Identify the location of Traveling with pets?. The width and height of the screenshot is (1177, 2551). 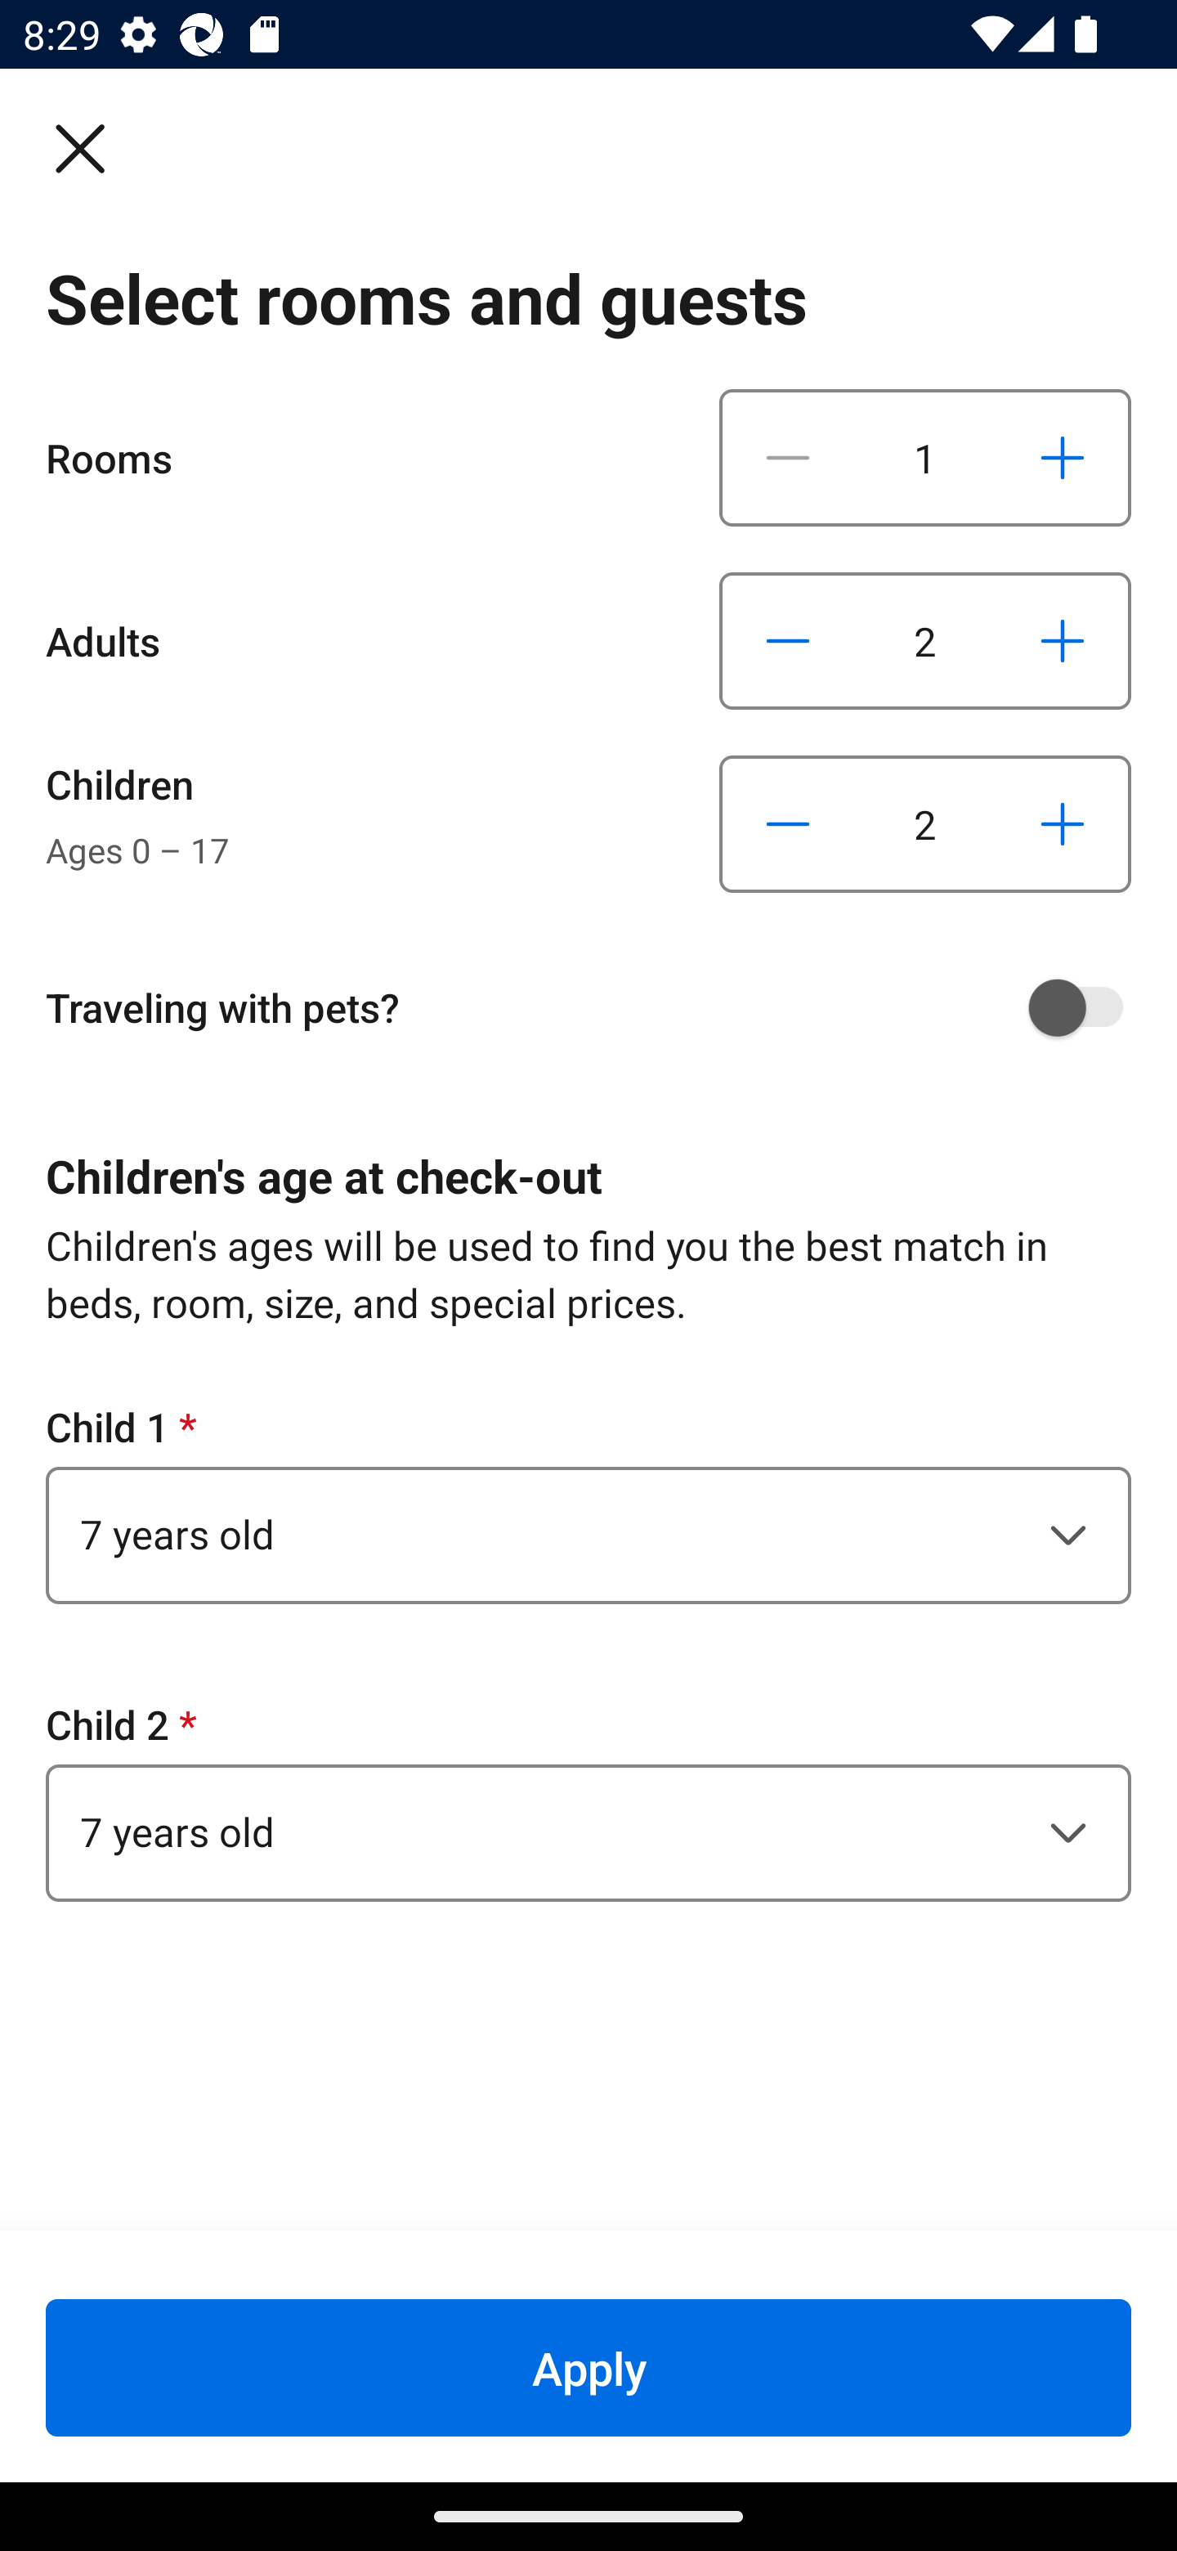
(600, 1007).